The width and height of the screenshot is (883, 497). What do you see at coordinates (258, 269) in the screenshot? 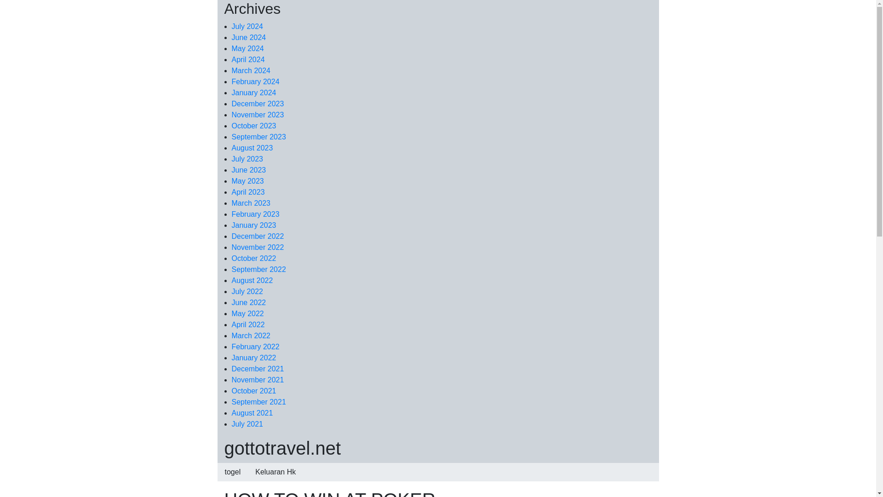
I see `September 2022` at bounding box center [258, 269].